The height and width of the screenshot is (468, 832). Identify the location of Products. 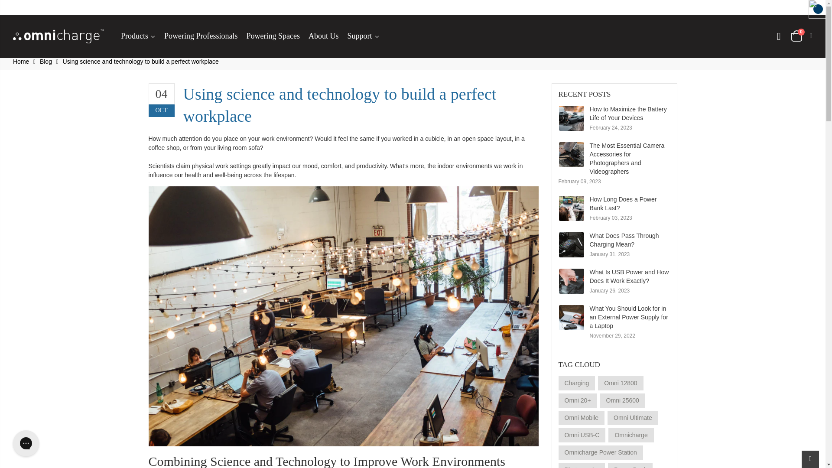
(138, 36).